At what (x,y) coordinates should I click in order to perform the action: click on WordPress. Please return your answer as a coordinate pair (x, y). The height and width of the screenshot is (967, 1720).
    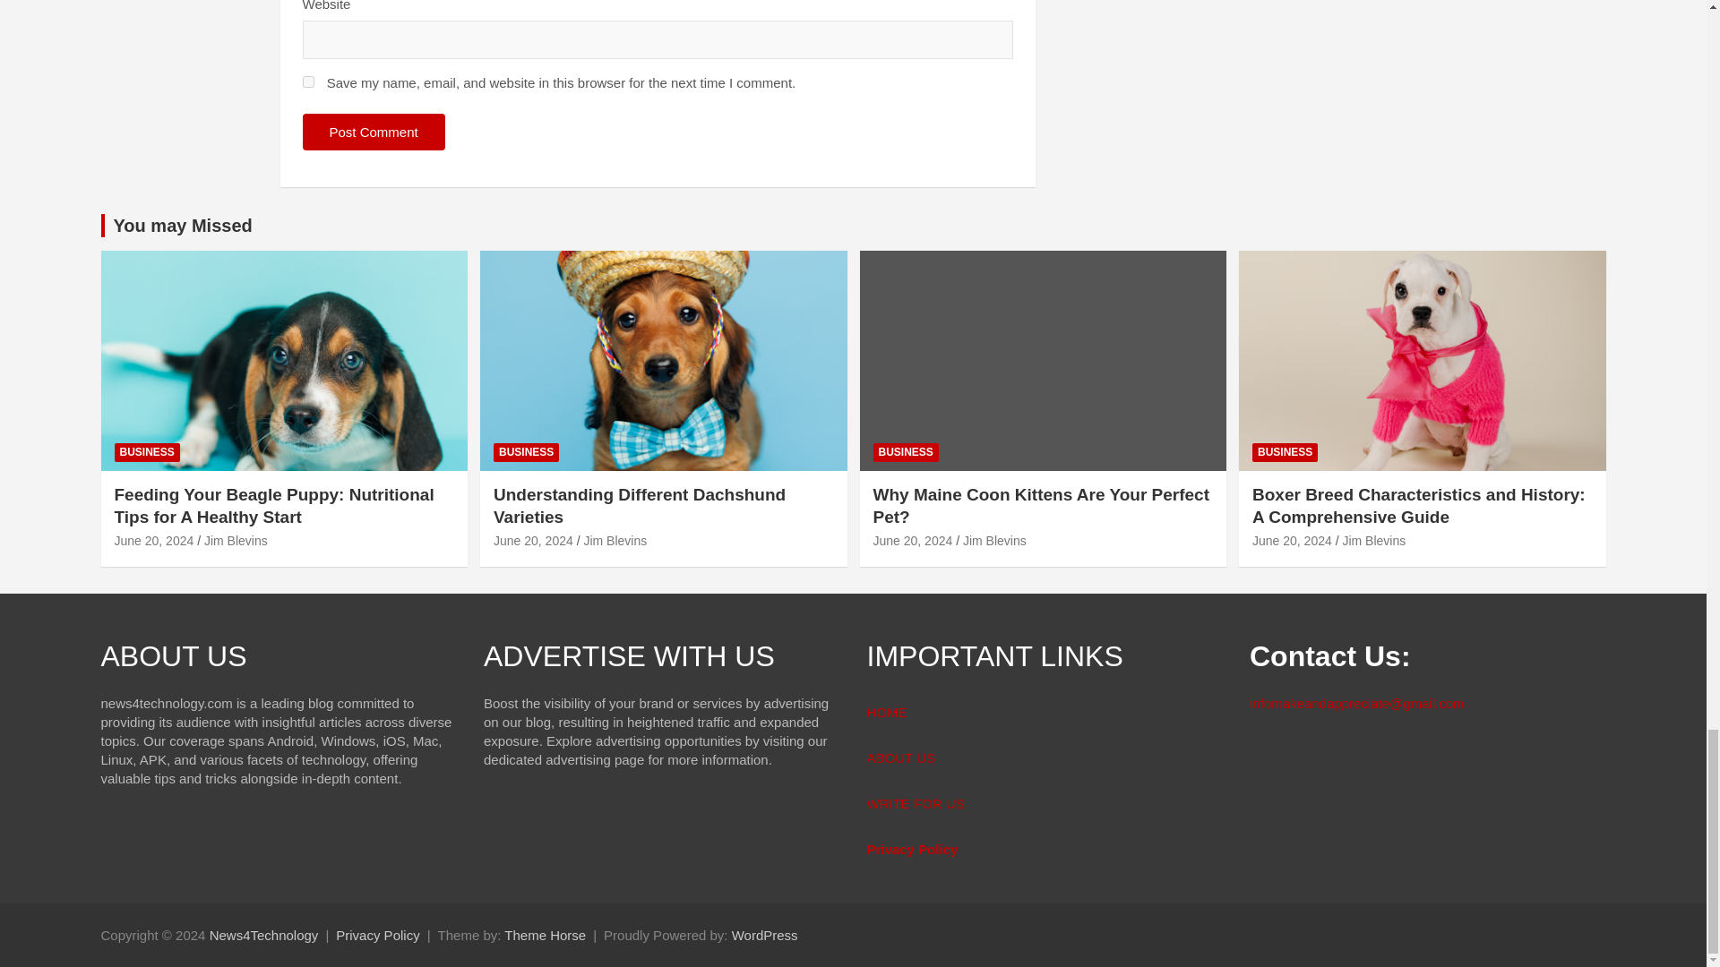
    Looking at the image, I should click on (765, 935).